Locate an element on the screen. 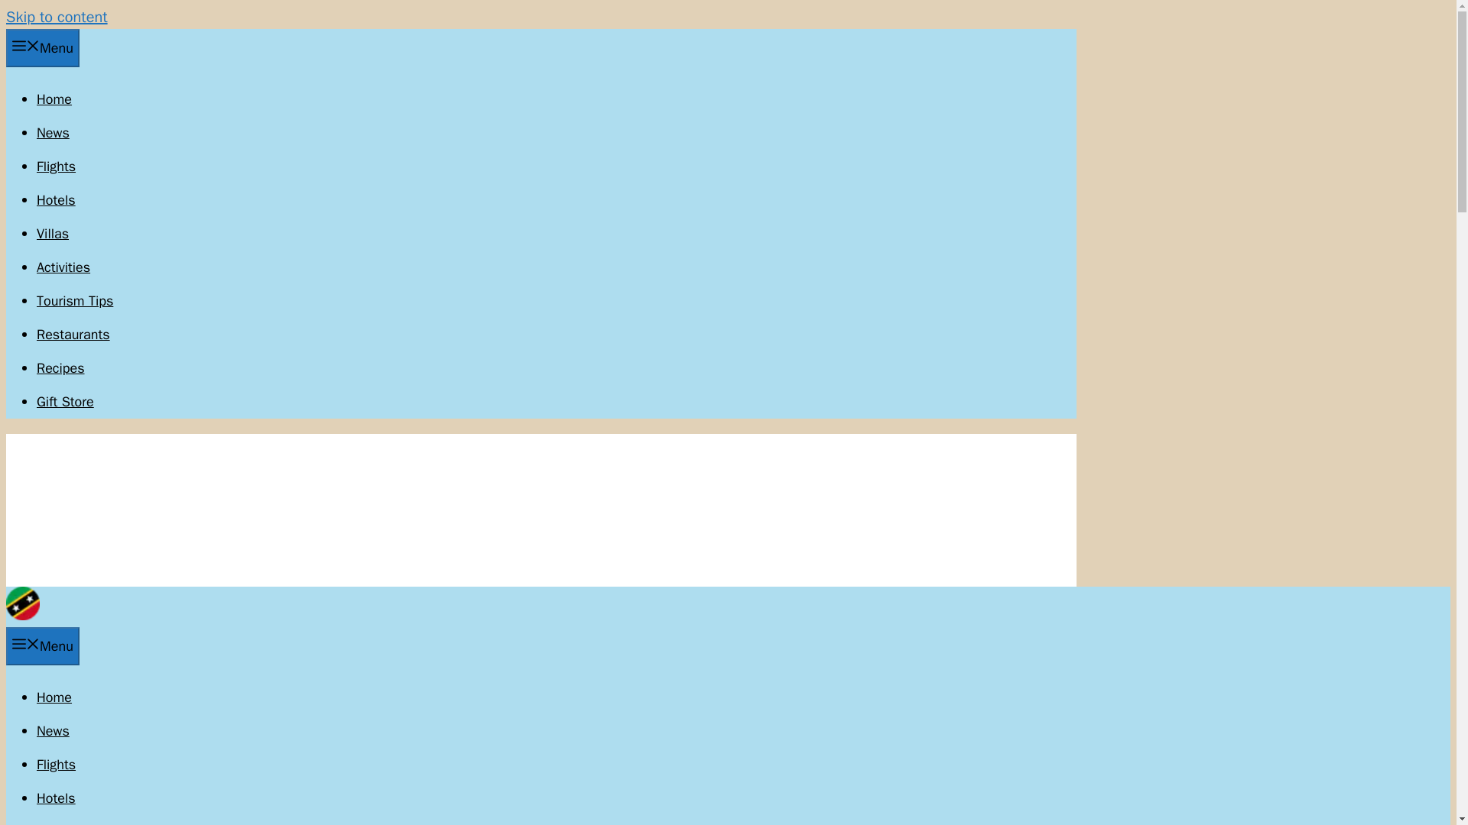  Villas is located at coordinates (53, 823).